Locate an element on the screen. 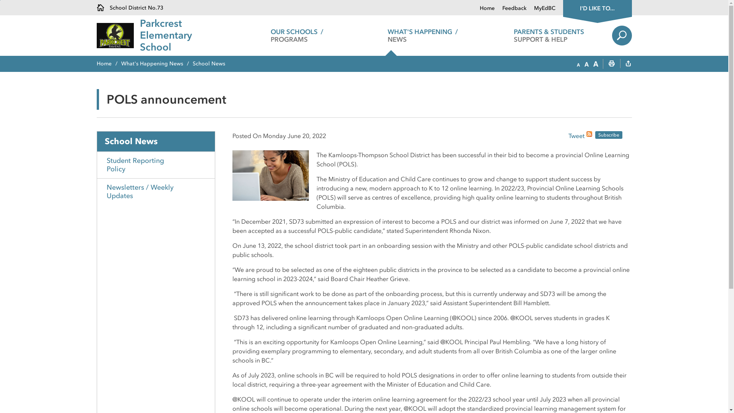 Image resolution: width=734 pixels, height=413 pixels. Parkcrest Elementary
School is located at coordinates (187, 36).